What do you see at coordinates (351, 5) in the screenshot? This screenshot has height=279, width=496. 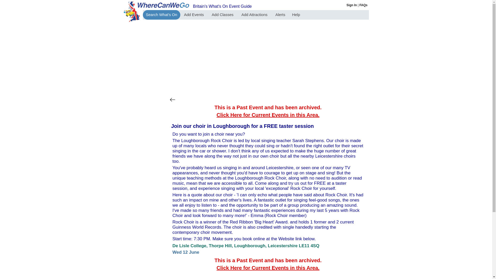 I see `Organiser's Sign In` at bounding box center [351, 5].